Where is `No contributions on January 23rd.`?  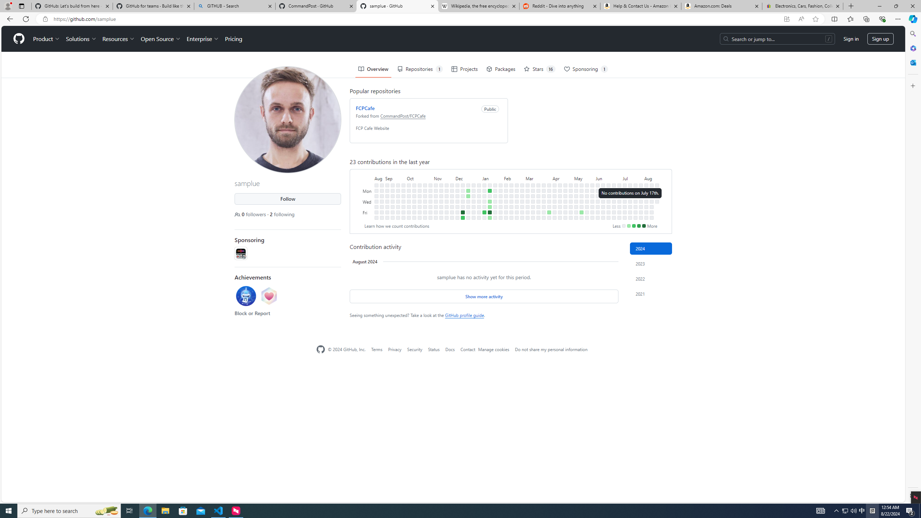 No contributions on January 23rd. is located at coordinates (495, 196).